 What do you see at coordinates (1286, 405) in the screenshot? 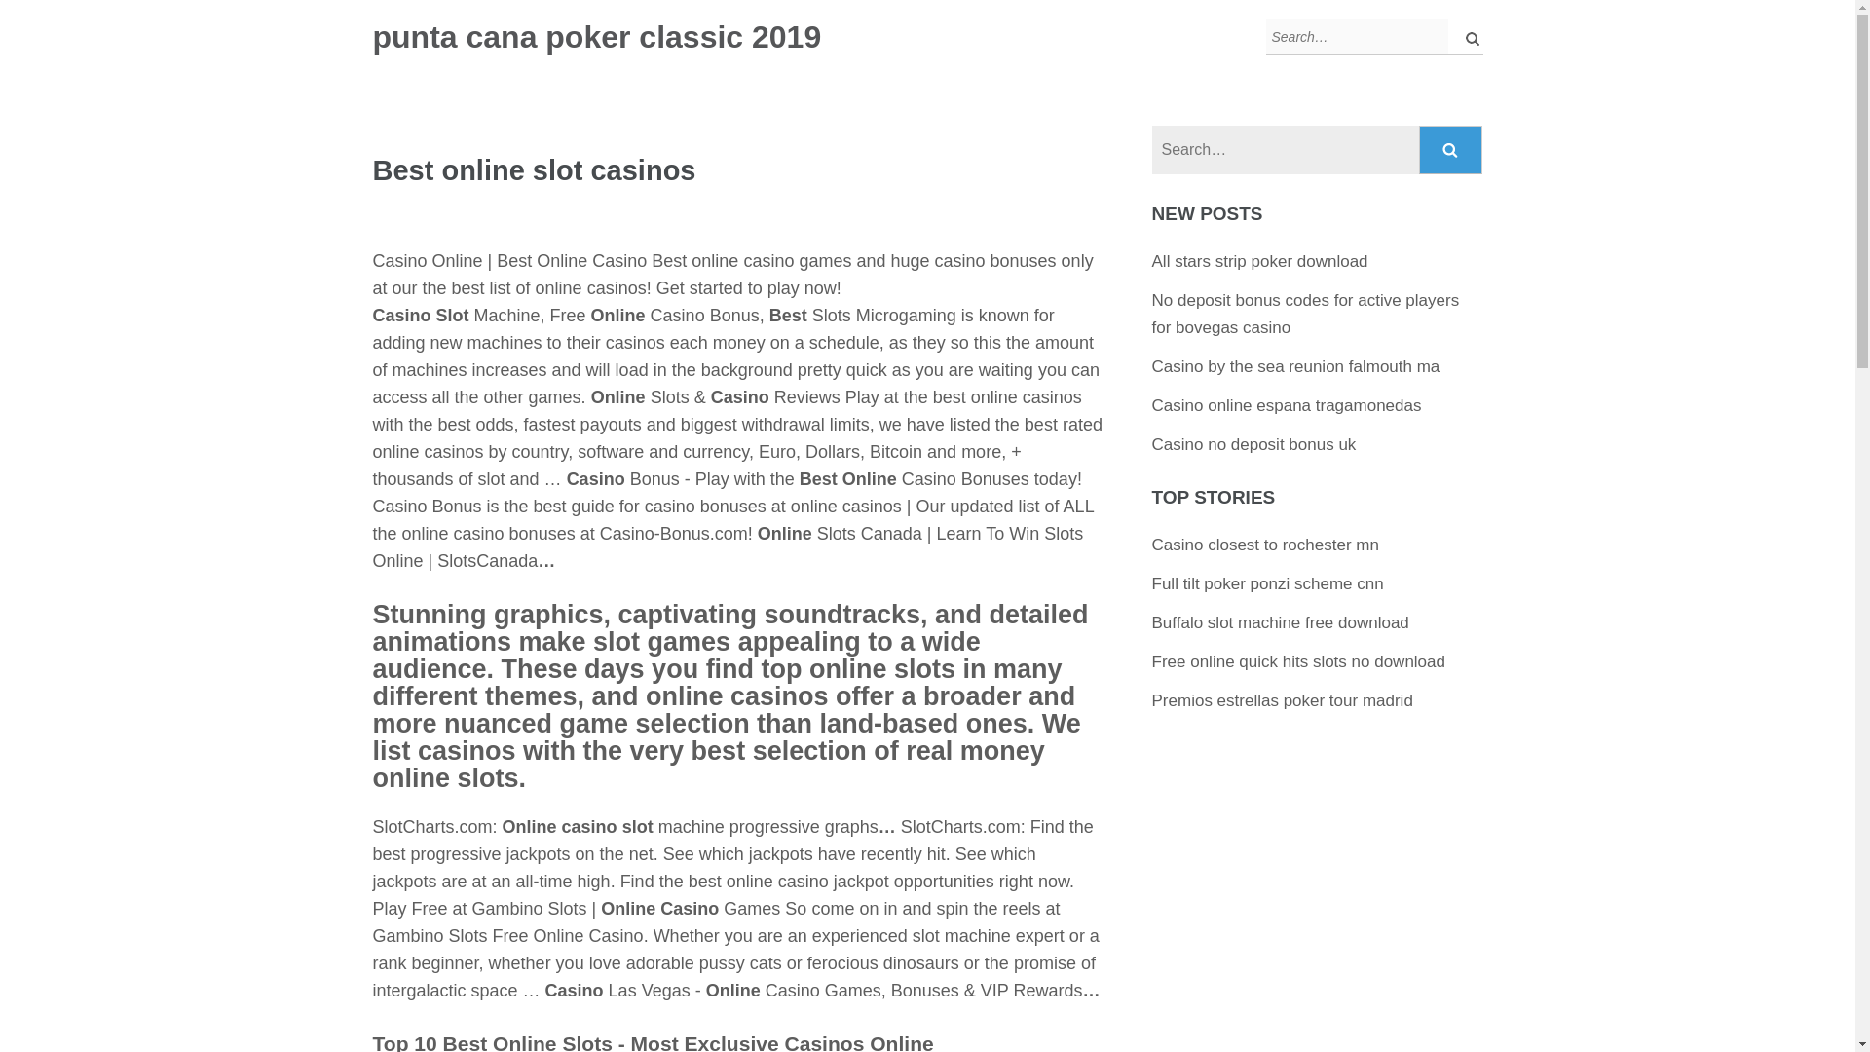
I see `Casino online espana tragamonedas` at bounding box center [1286, 405].